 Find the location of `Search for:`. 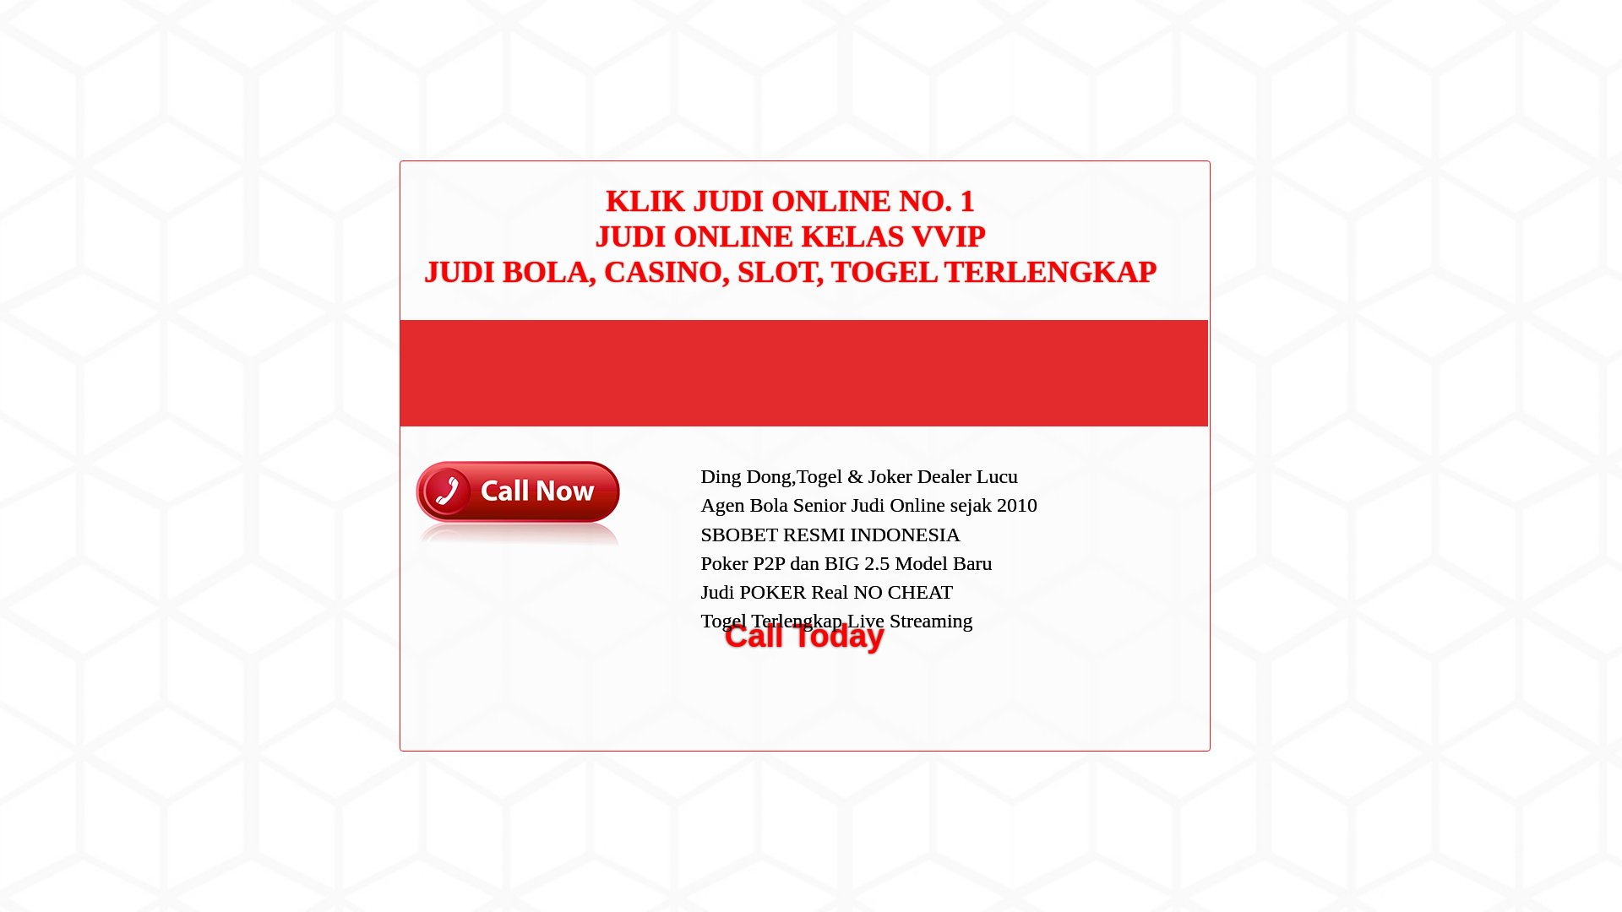

Search for: is located at coordinates (1169, 52).